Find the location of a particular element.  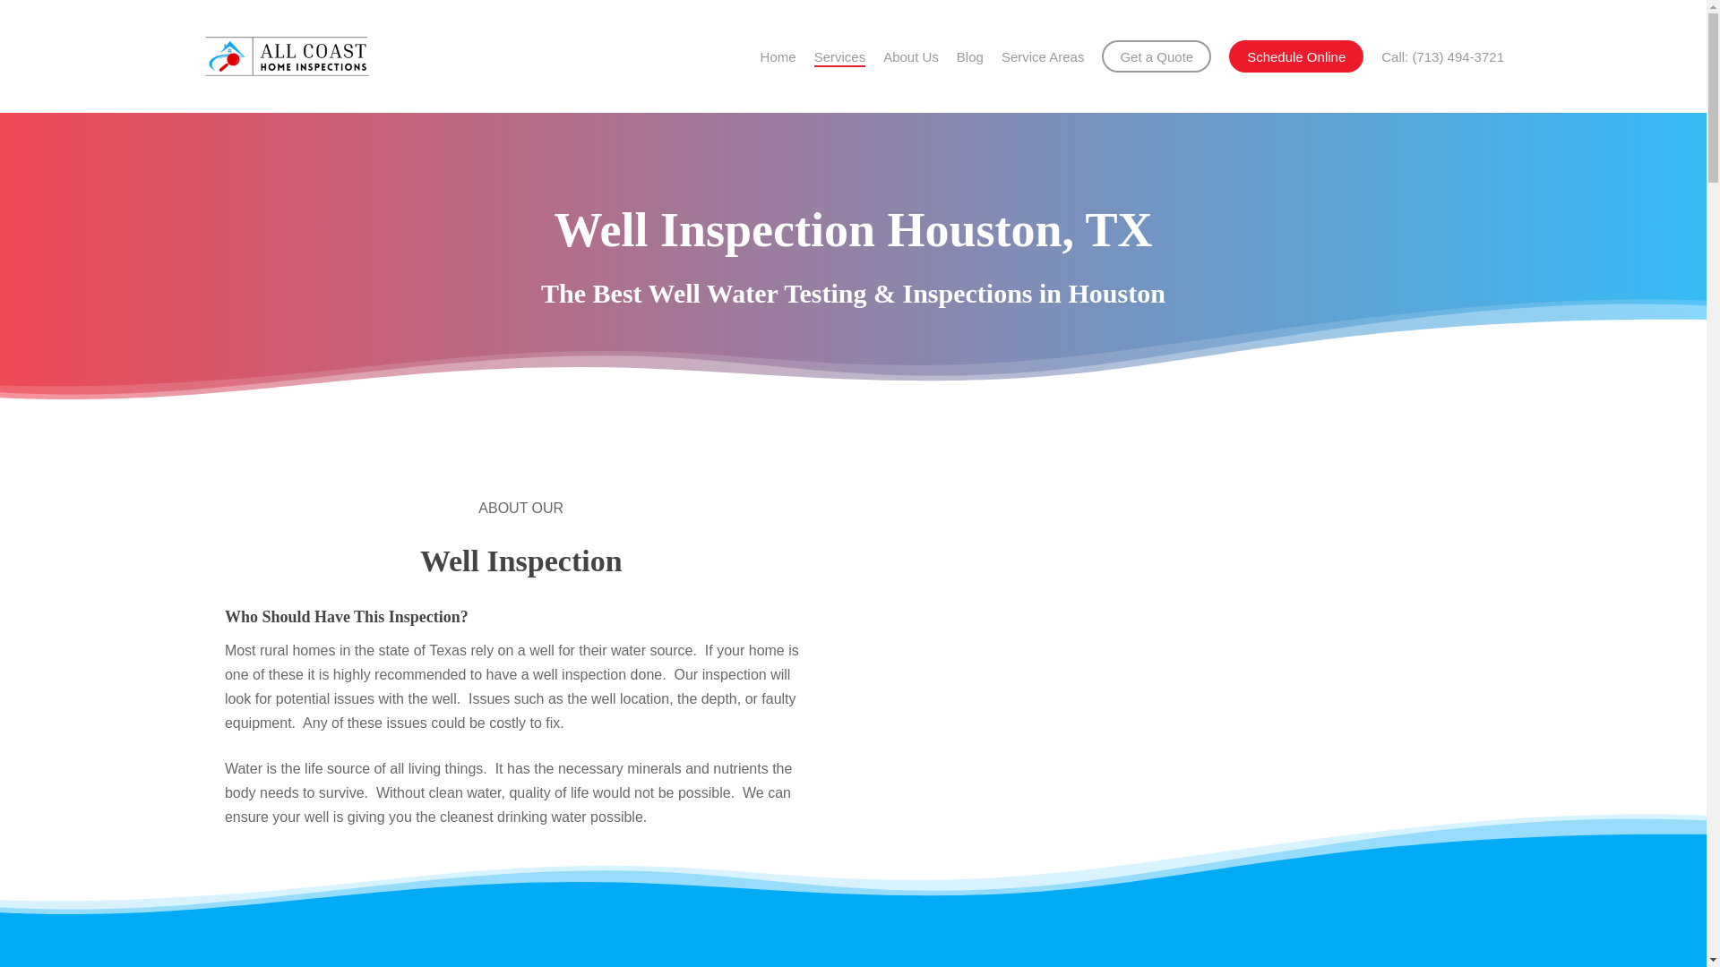

About Us is located at coordinates (911, 57).